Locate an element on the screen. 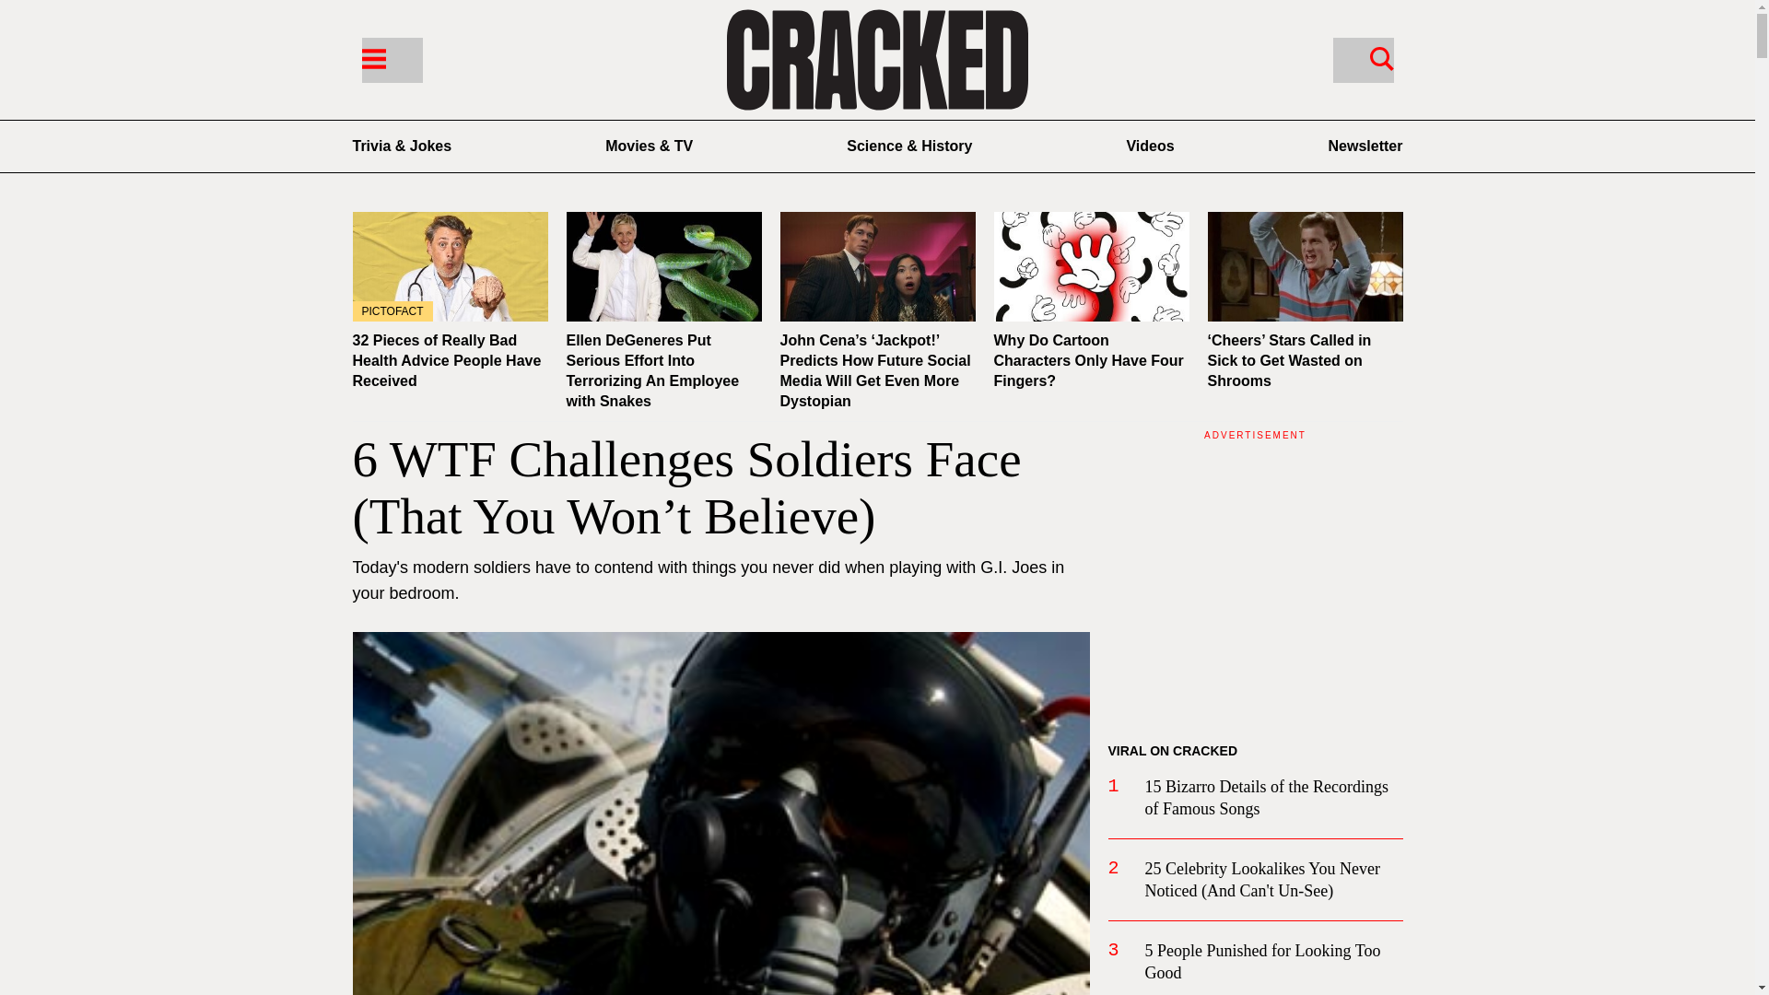 This screenshot has width=1769, height=995. Search is located at coordinates (1362, 59).